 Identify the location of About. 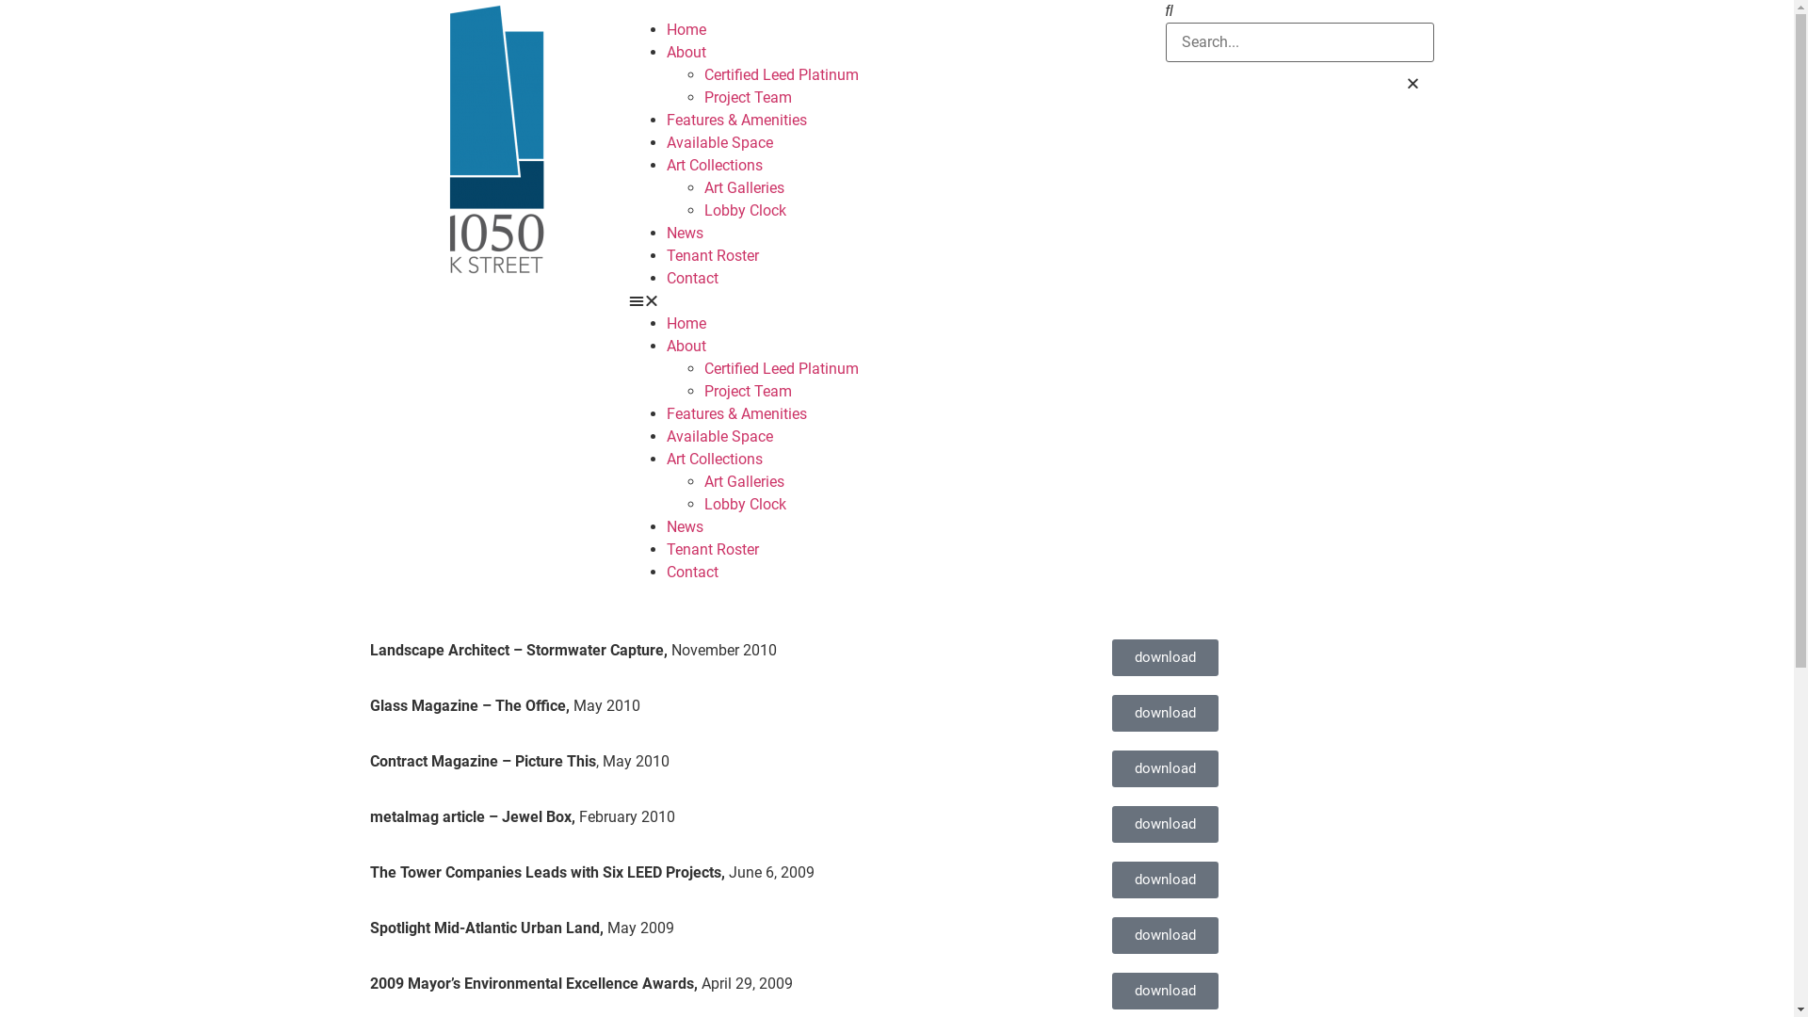
(686, 347).